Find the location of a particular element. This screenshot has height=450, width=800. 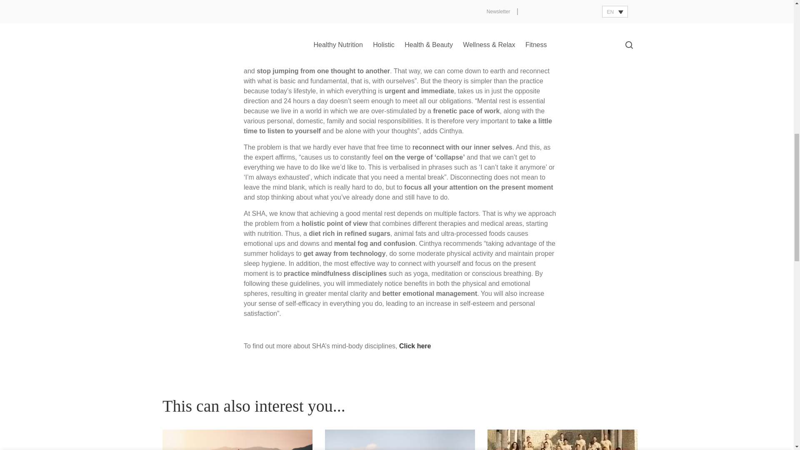

Share on Facebook is located at coordinates (564, 14).